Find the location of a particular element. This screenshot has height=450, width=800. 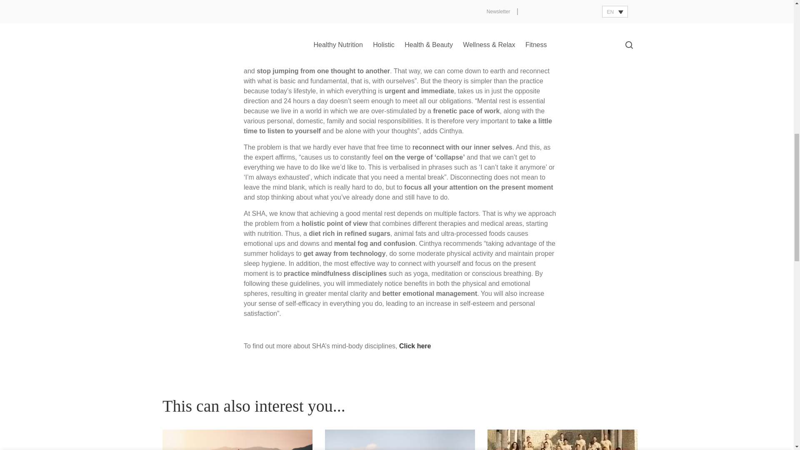

Share on Facebook is located at coordinates (564, 14).